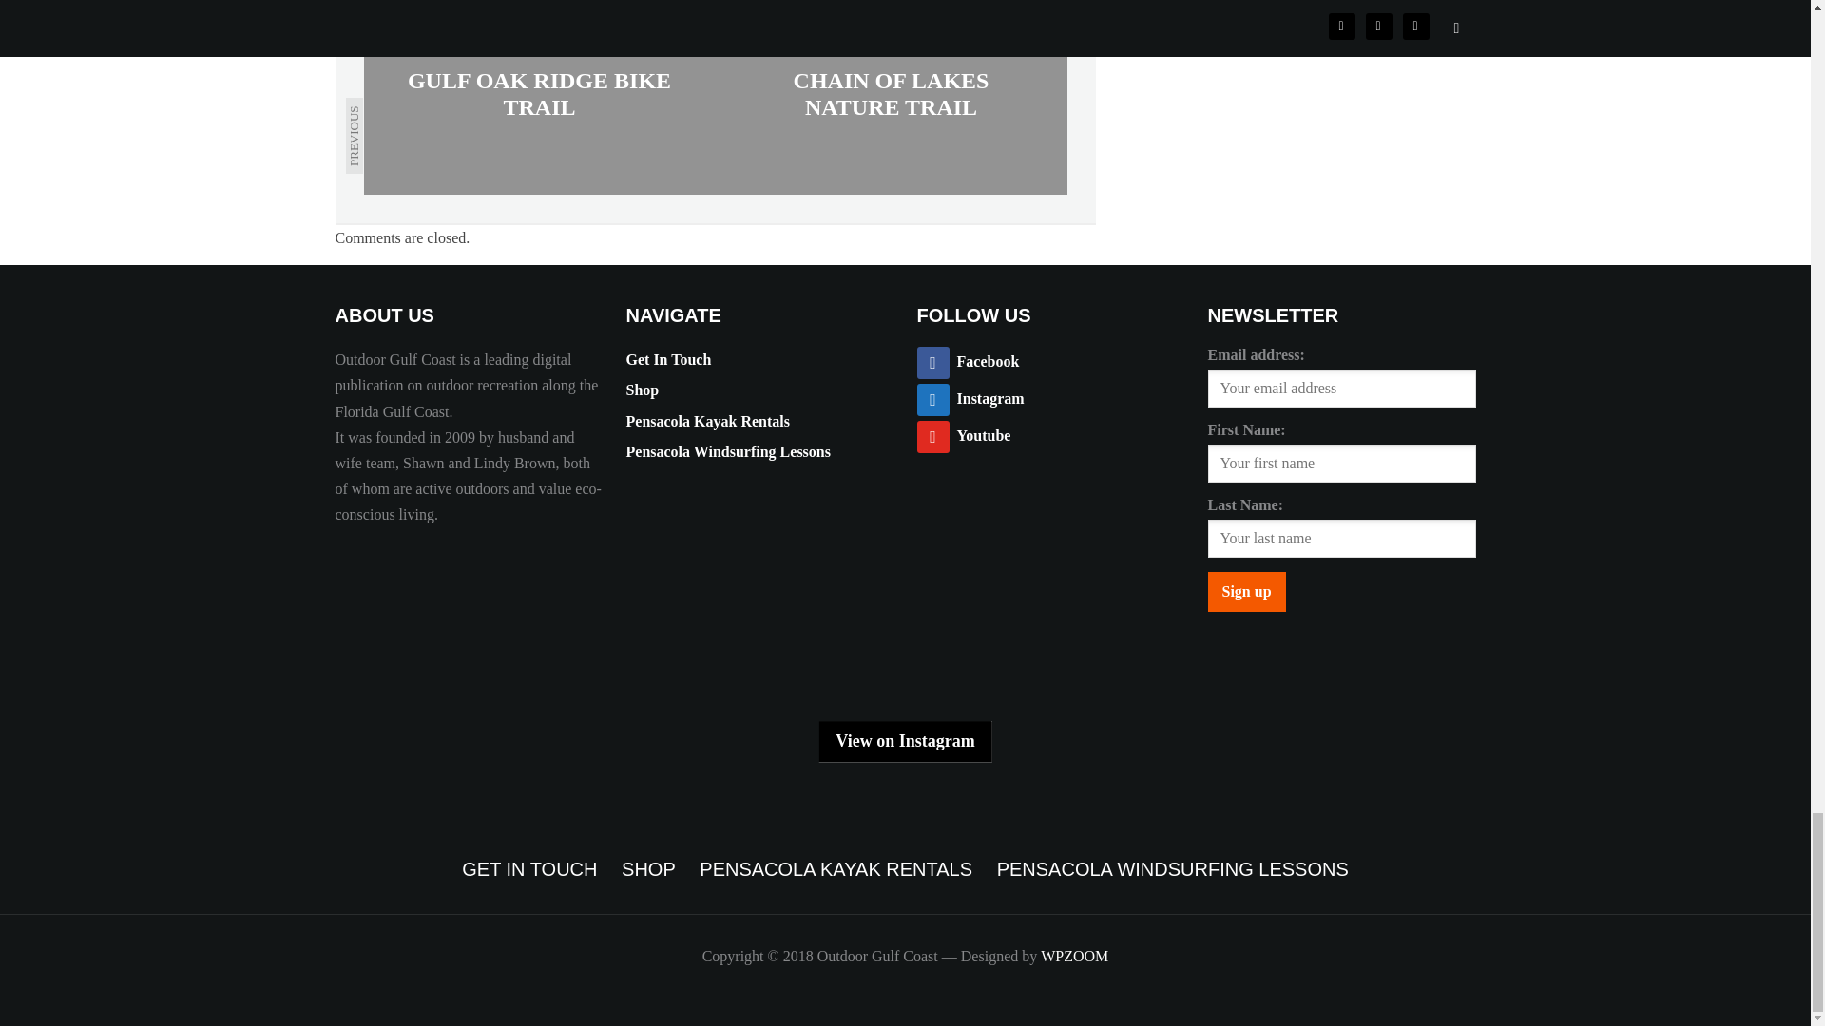 The image size is (1825, 1026). Describe the element at coordinates (539, 97) in the screenshot. I see `Gulf Oak Ridge Bike Trail` at that location.